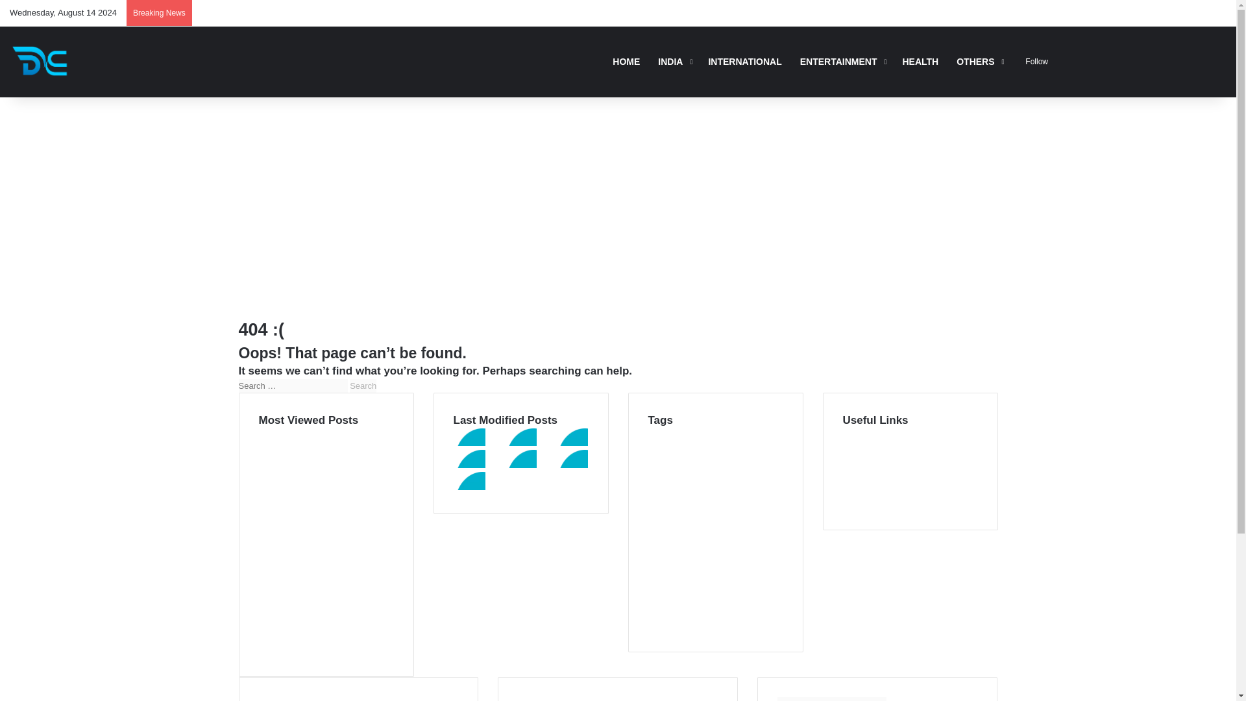 The image size is (1246, 701). What do you see at coordinates (42, 62) in the screenshot?
I see `Deccan Era` at bounding box center [42, 62].